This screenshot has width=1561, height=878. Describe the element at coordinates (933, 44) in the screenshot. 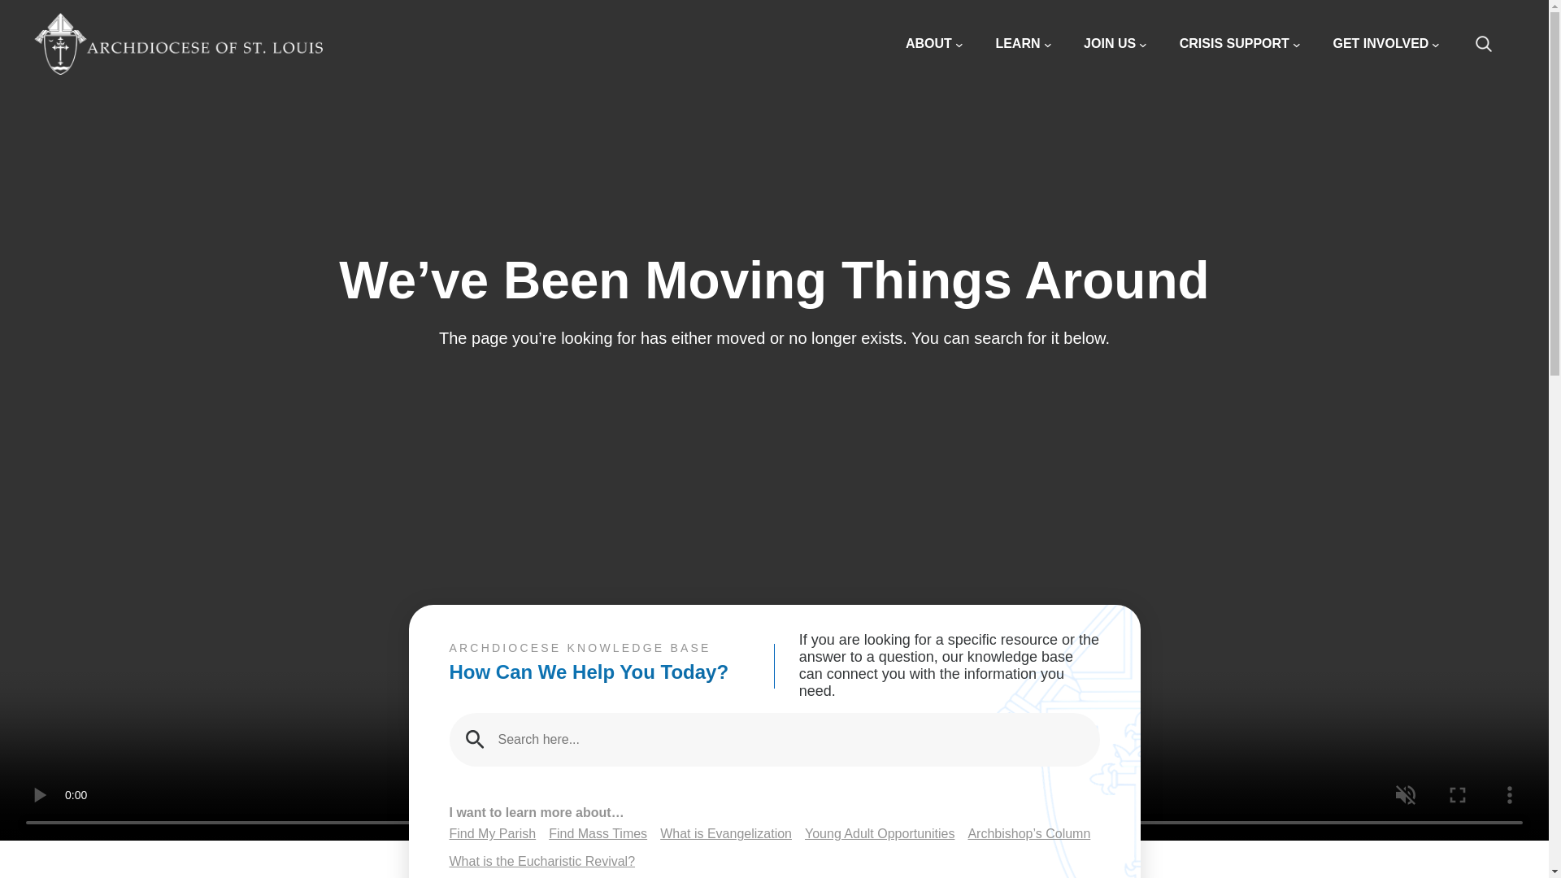

I see `ABOUT` at that location.